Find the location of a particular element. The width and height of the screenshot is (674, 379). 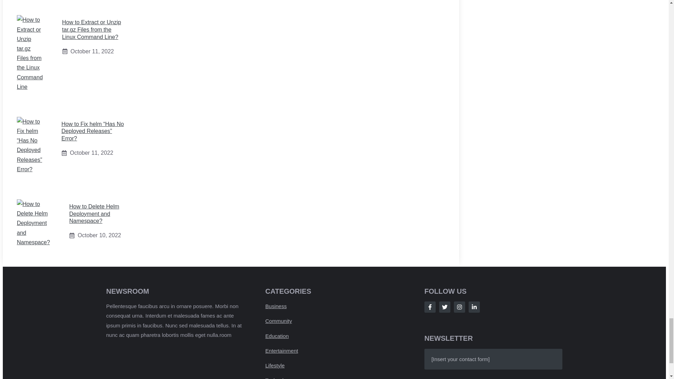

Lifestyle is located at coordinates (275, 365).